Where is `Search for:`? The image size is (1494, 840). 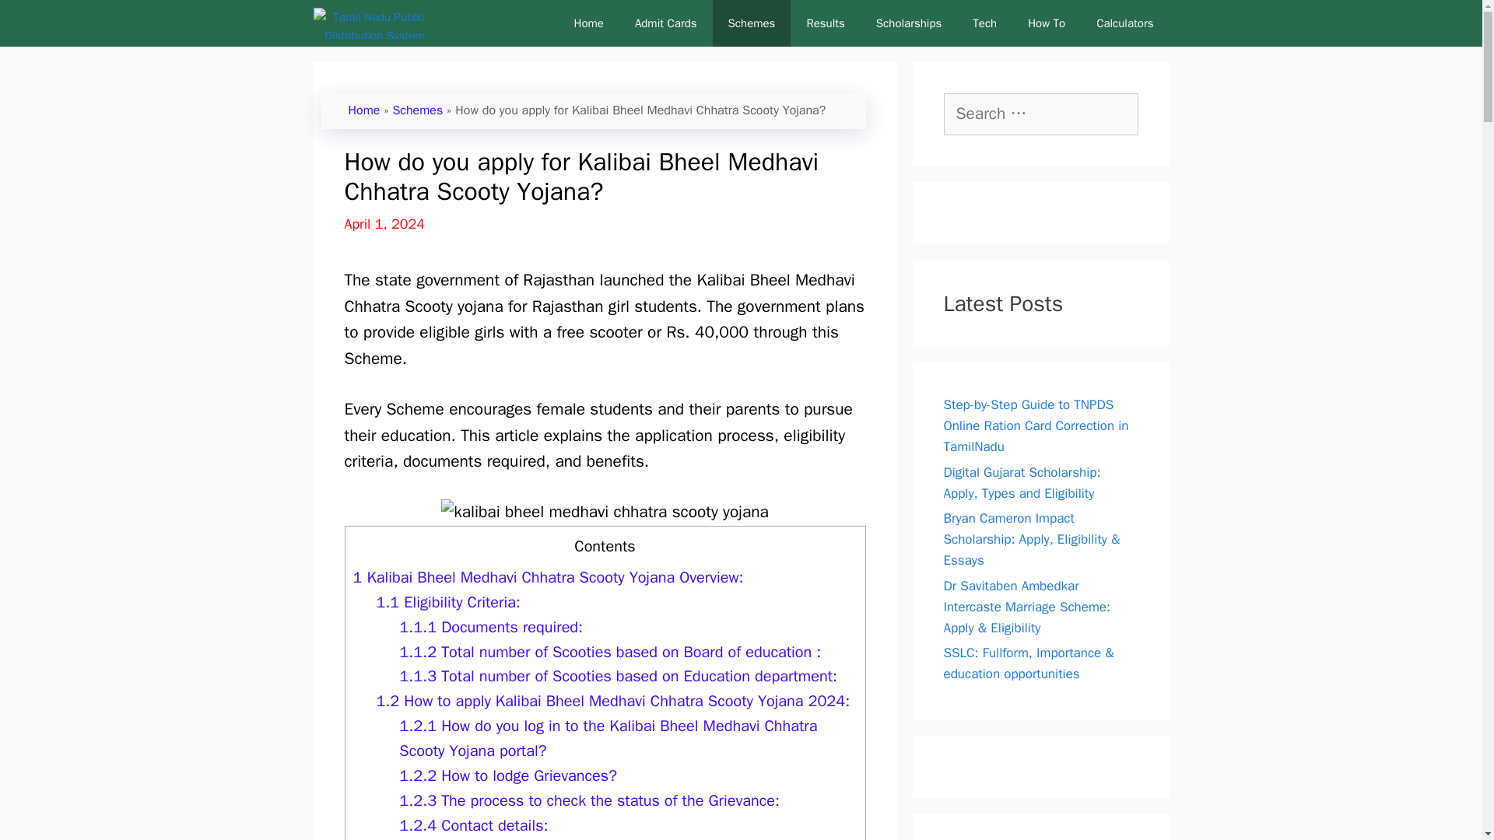
Search for: is located at coordinates (1040, 114).